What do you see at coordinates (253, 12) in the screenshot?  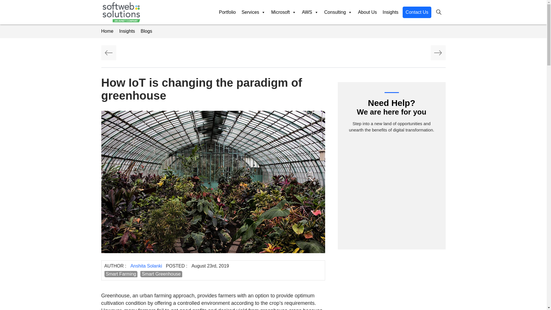 I see `Services` at bounding box center [253, 12].